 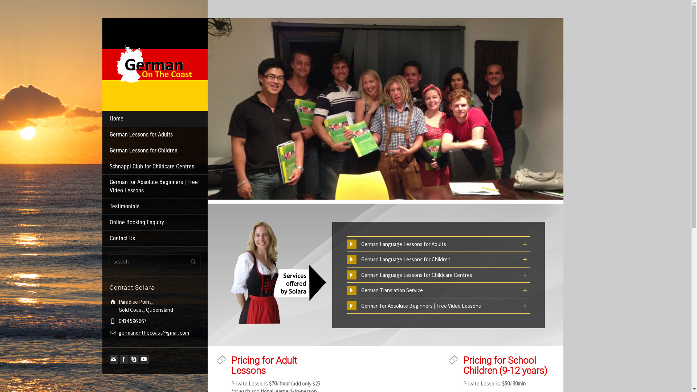 What do you see at coordinates (155, 151) in the screenshot?
I see `German Lessons for Children` at bounding box center [155, 151].